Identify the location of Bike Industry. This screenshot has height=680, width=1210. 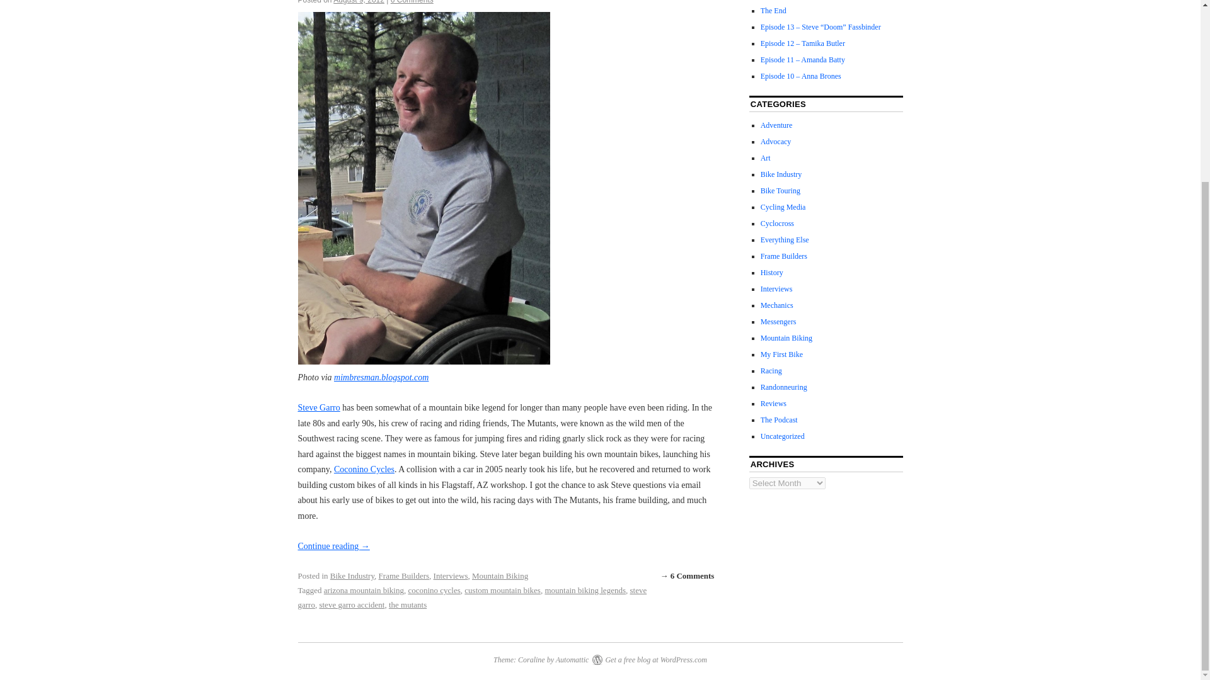
(781, 174).